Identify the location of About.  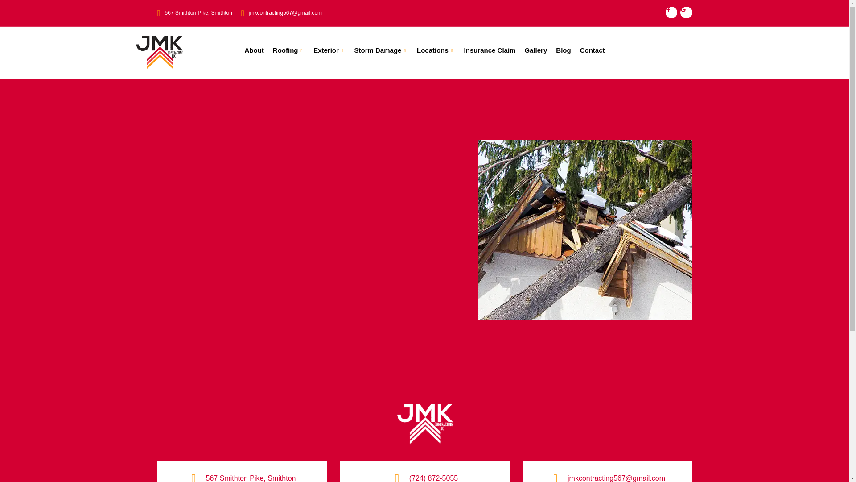
(254, 52).